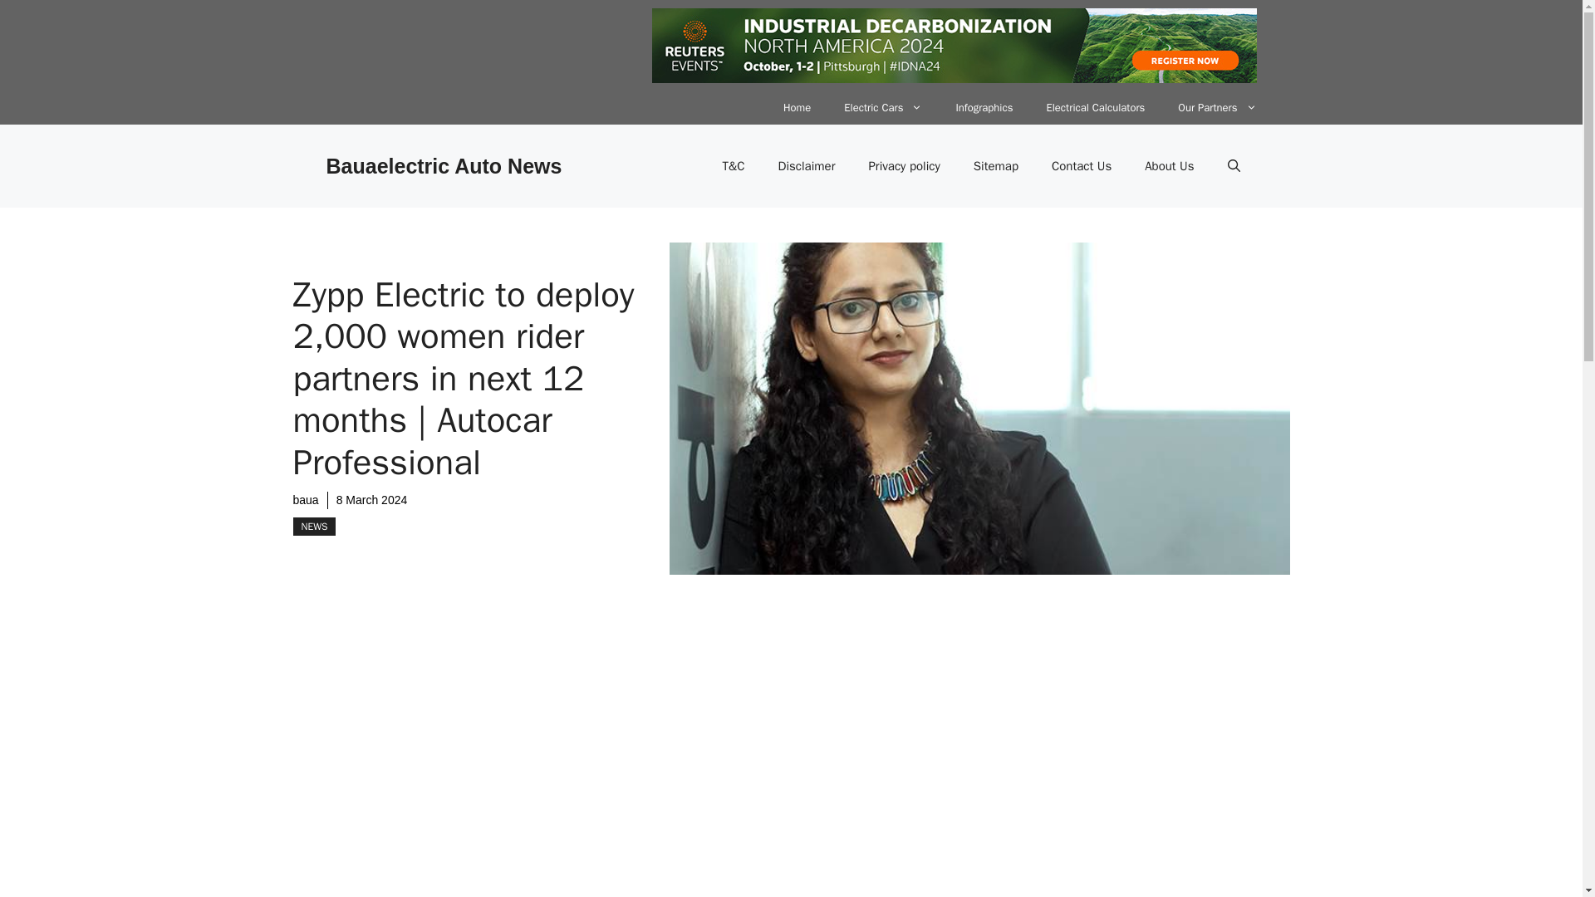 This screenshot has height=897, width=1595. Describe the element at coordinates (996, 166) in the screenshot. I see `Sitemap` at that location.